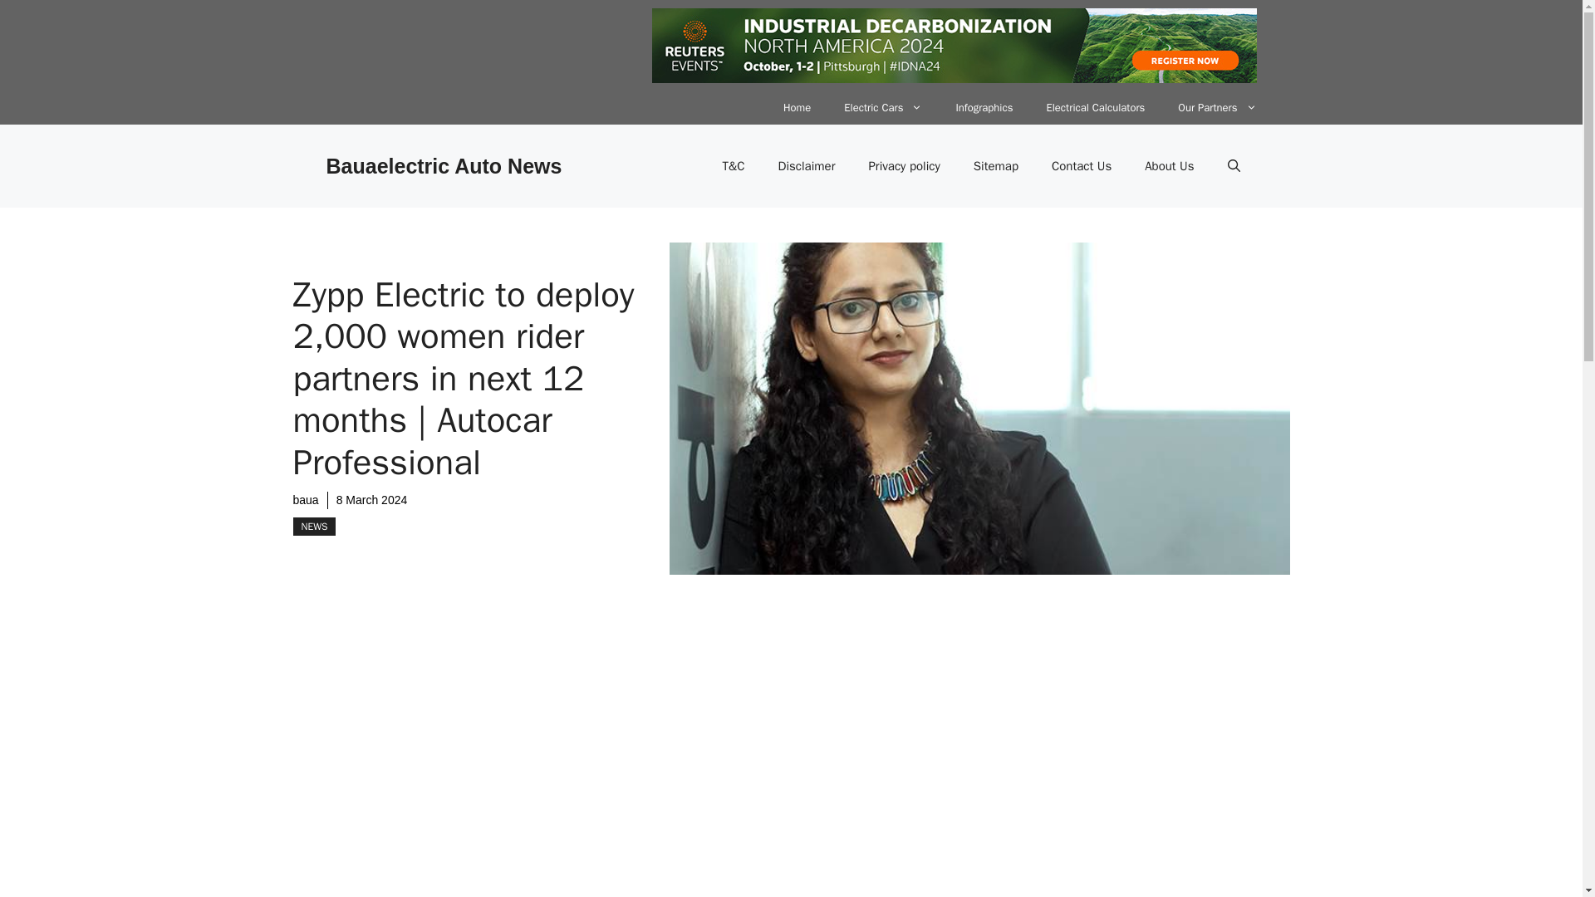 This screenshot has height=897, width=1595. Describe the element at coordinates (996, 166) in the screenshot. I see `Sitemap` at that location.